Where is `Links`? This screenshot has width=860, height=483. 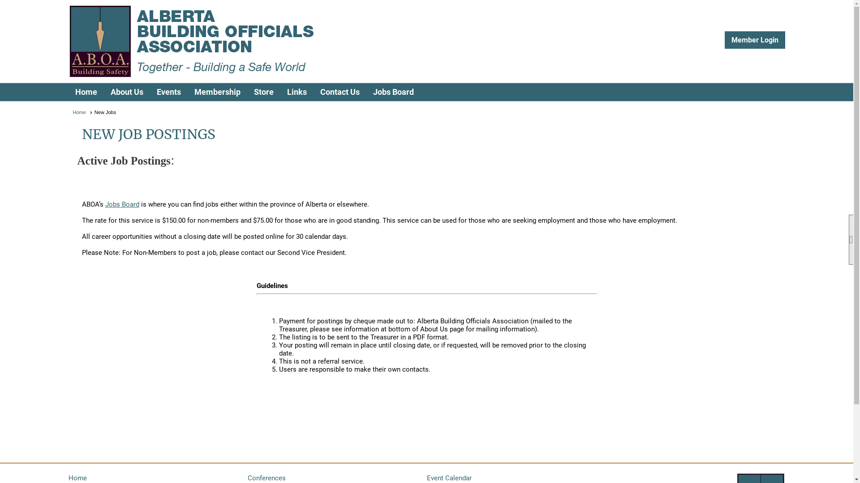
Links is located at coordinates (297, 92).